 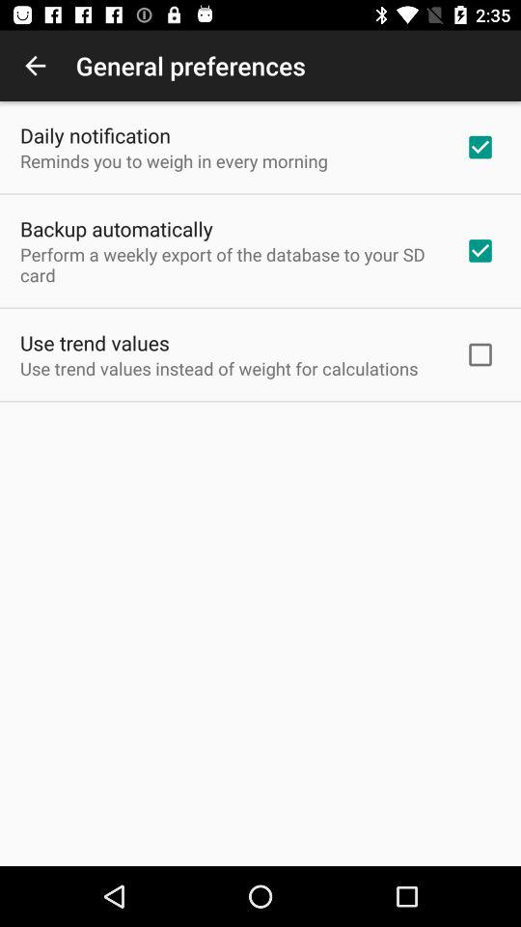 I want to click on flip until the perform a weekly item, so click(x=230, y=265).